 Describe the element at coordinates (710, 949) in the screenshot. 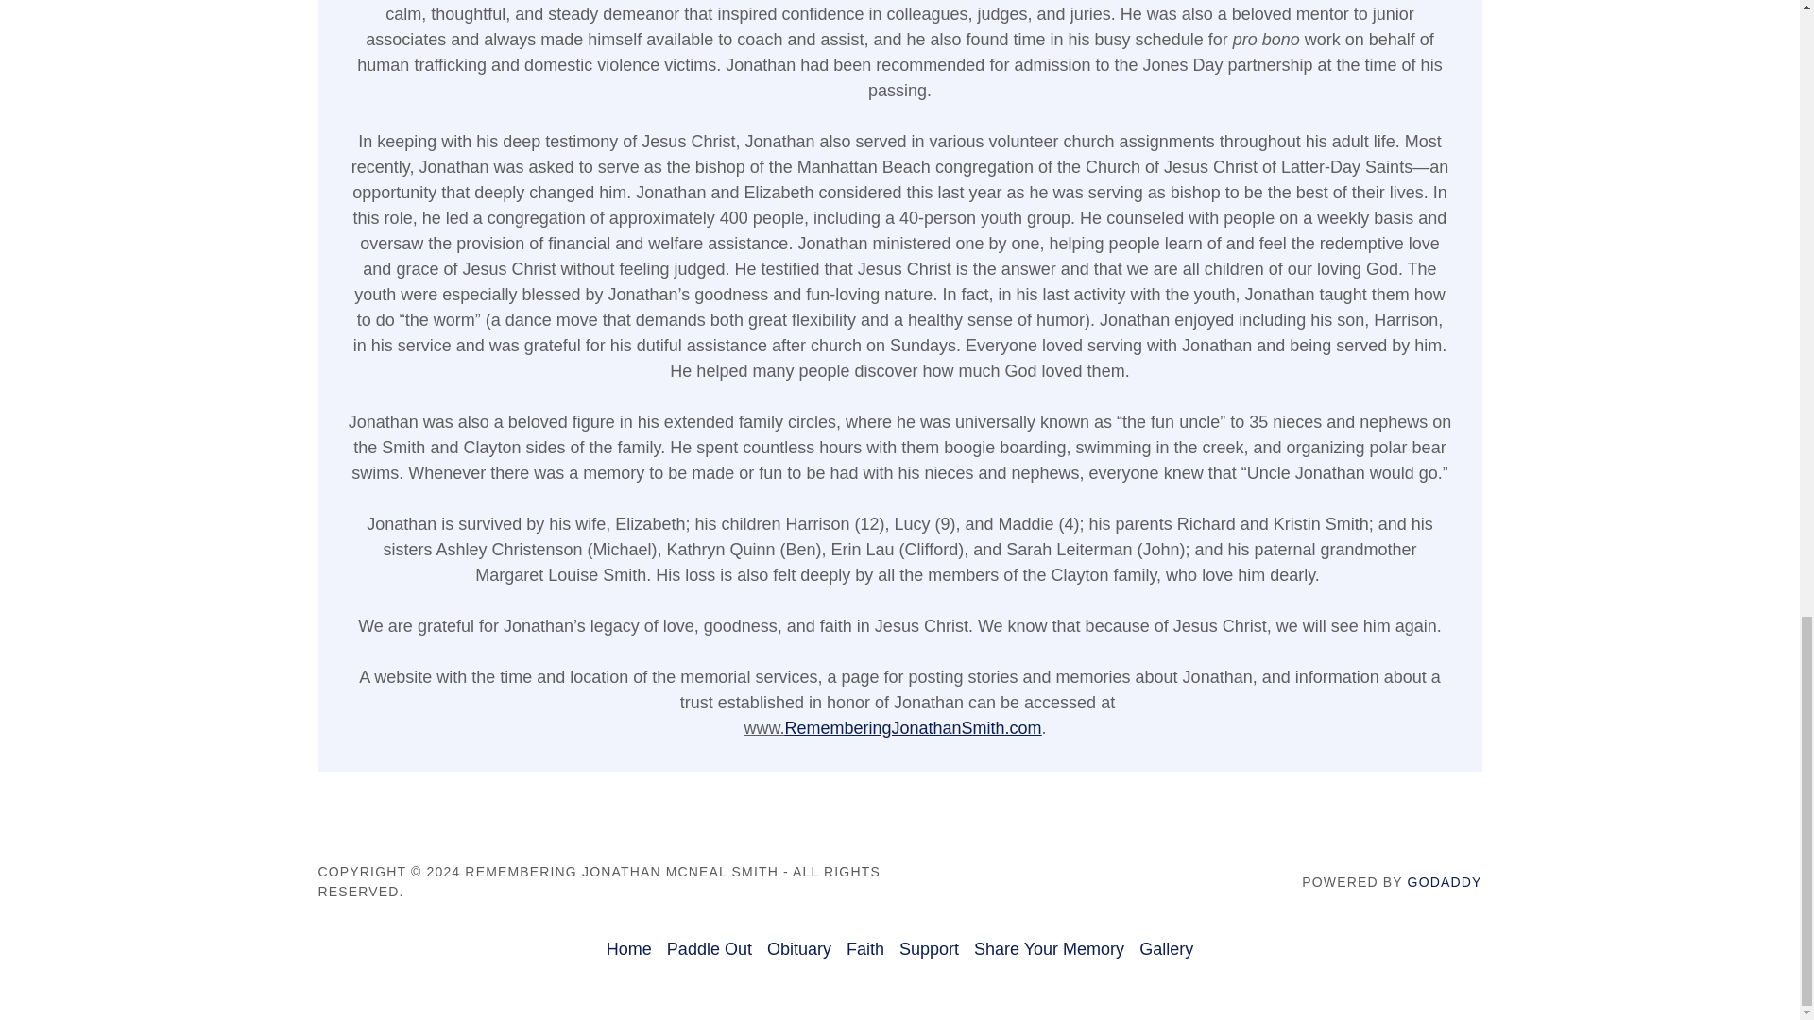

I see `Paddle Out` at that location.